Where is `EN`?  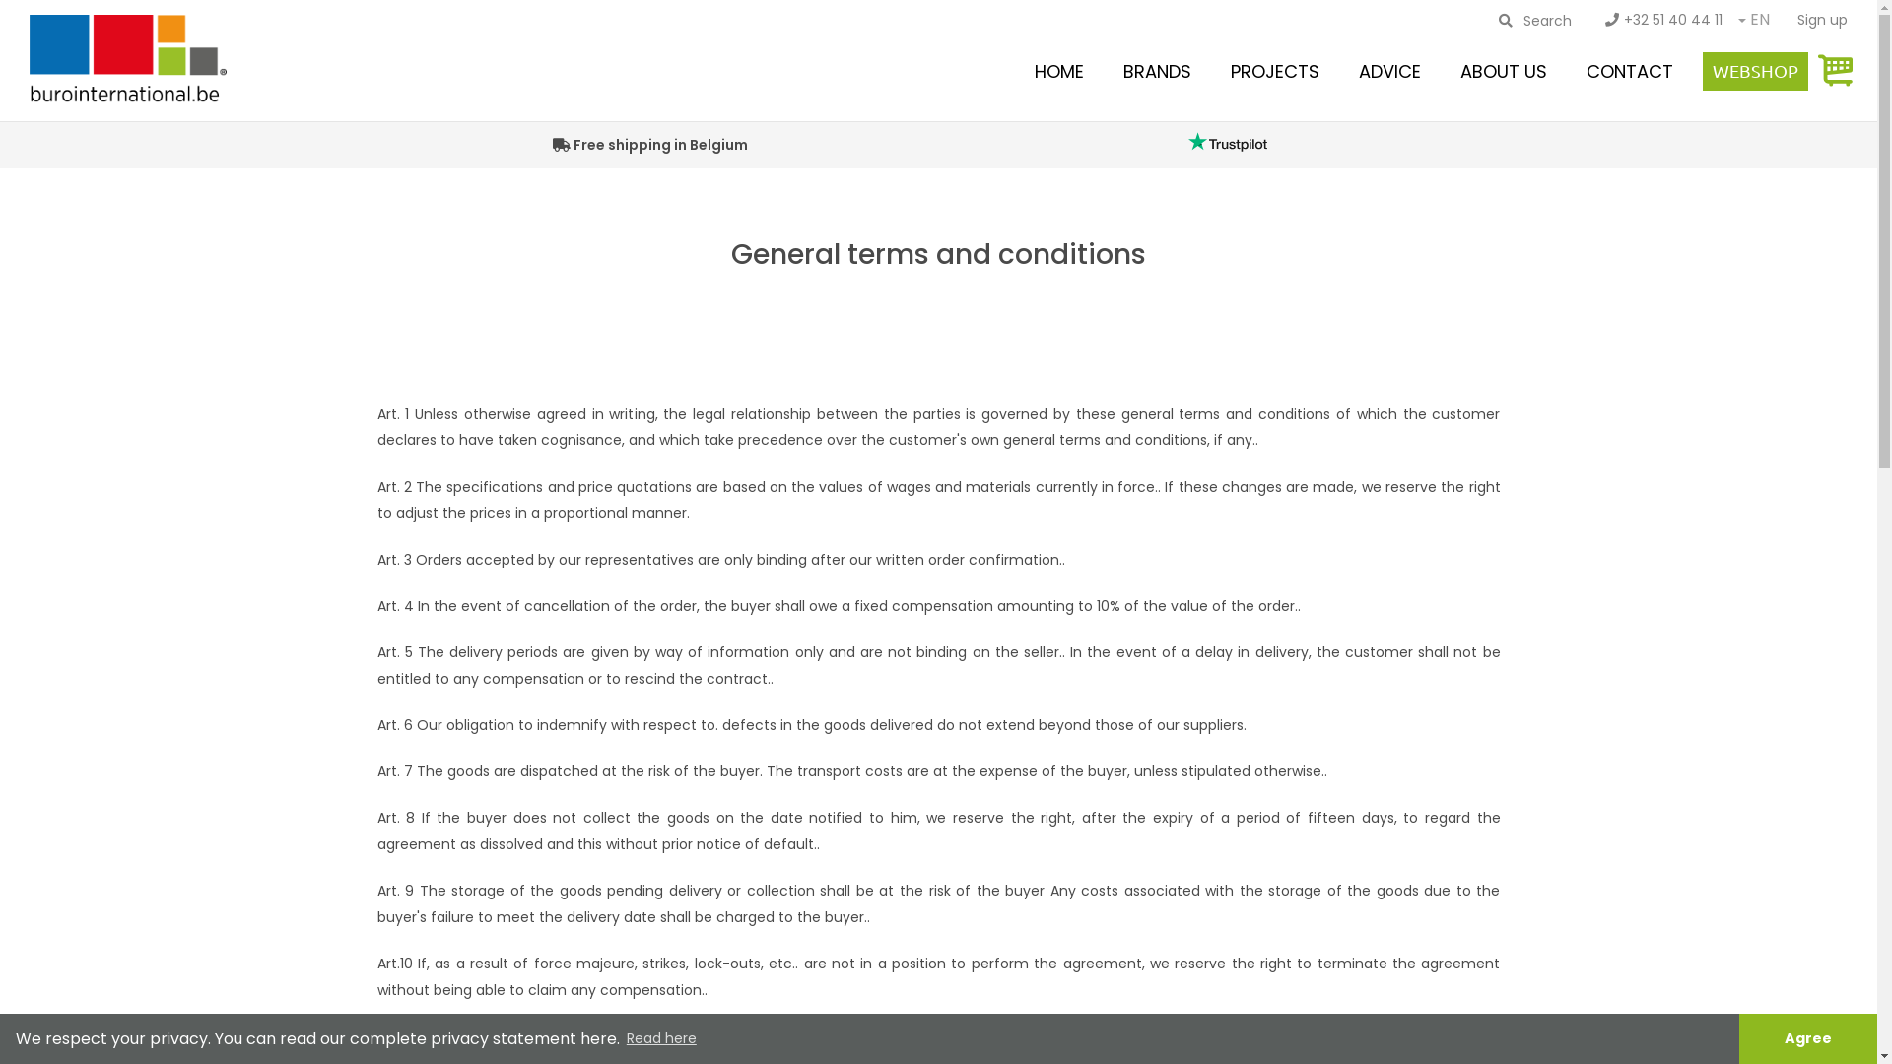 EN is located at coordinates (1760, 22).